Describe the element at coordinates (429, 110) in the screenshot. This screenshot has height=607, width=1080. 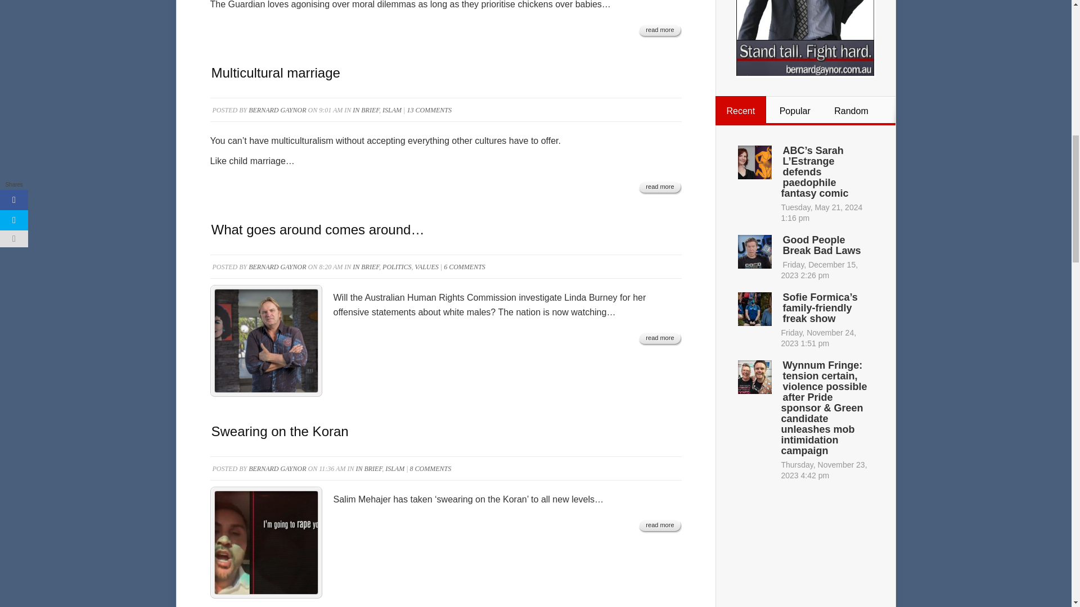
I see `13 COMMENTS` at that location.